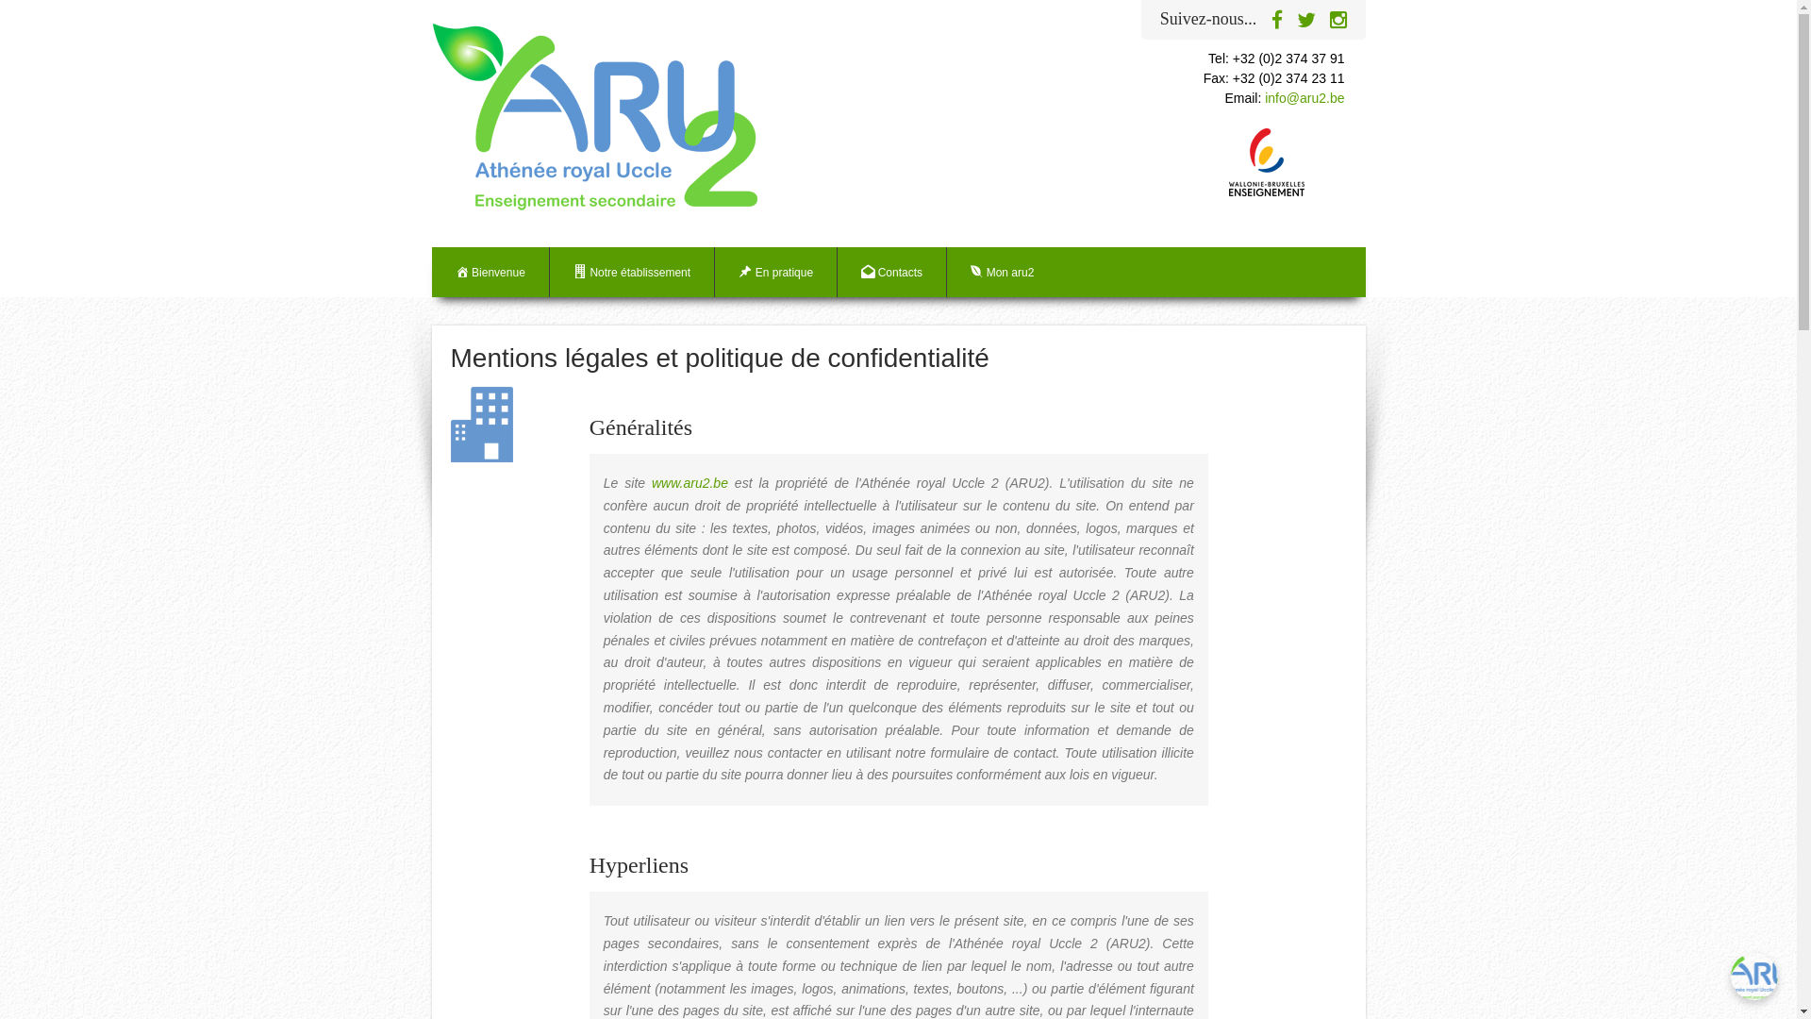 The height and width of the screenshot is (1019, 1811). What do you see at coordinates (892, 272) in the screenshot?
I see `Contacts` at bounding box center [892, 272].